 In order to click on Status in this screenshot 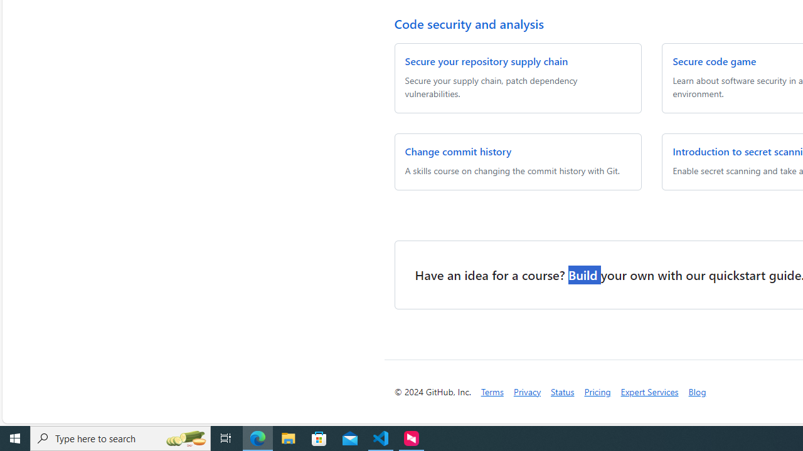, I will do `click(563, 391)`.